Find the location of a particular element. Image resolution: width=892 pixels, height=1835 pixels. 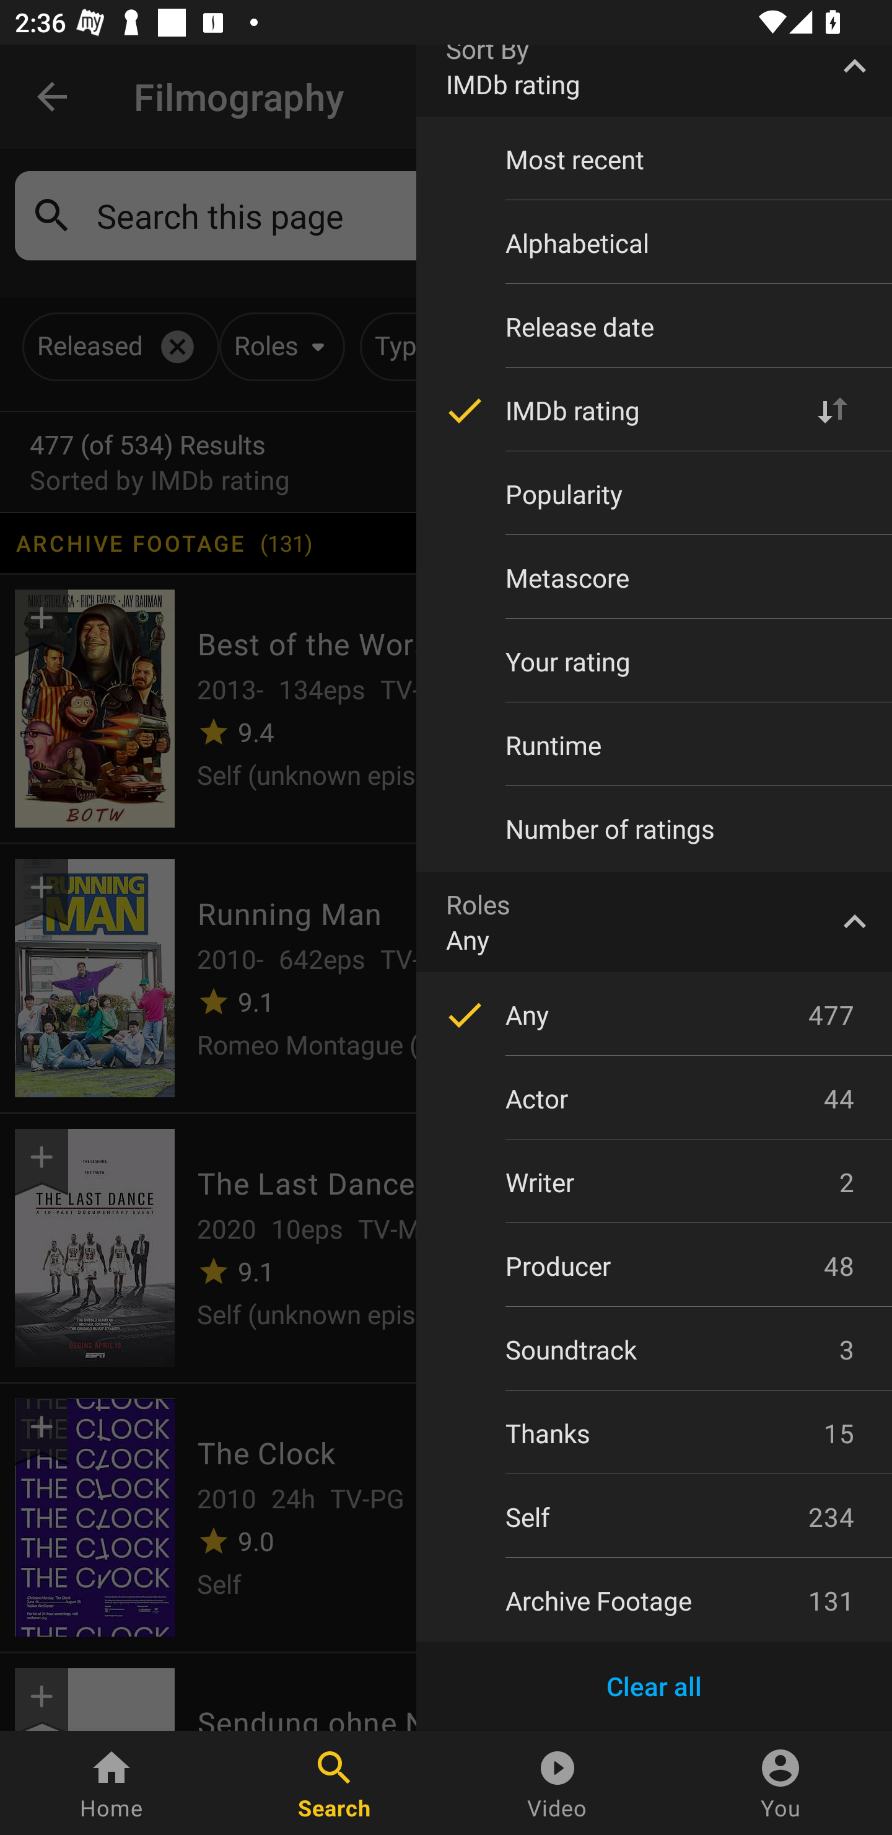

Your rating is located at coordinates (654, 661).